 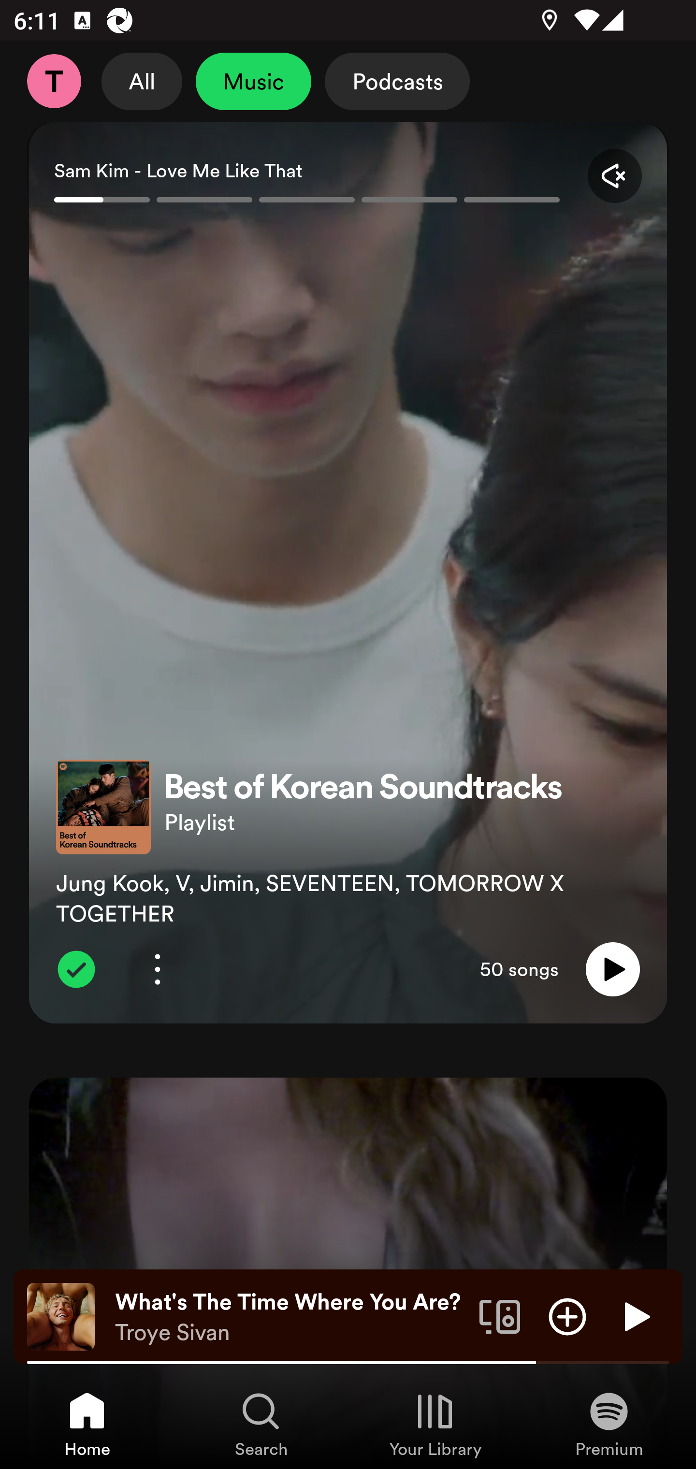 I want to click on Unmute, so click(x=615, y=175).